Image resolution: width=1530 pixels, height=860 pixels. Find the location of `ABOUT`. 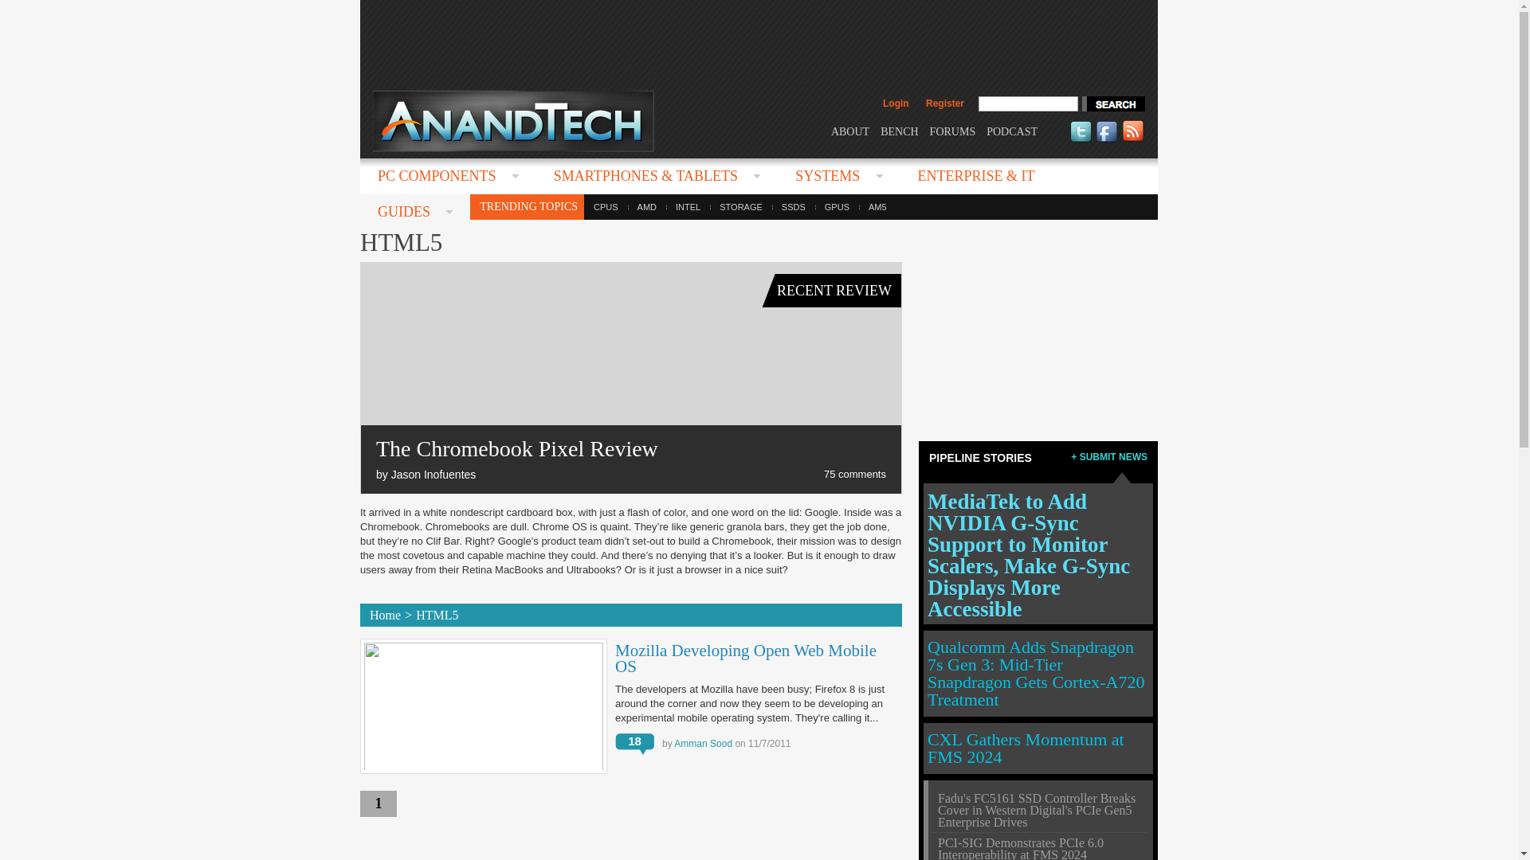

ABOUT is located at coordinates (849, 131).